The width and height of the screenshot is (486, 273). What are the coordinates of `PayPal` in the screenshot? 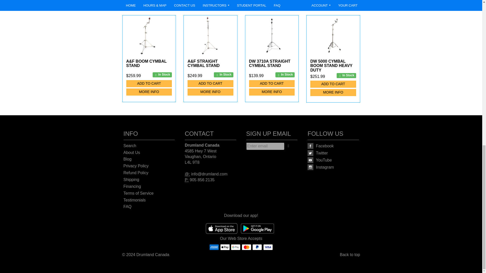 It's located at (257, 247).